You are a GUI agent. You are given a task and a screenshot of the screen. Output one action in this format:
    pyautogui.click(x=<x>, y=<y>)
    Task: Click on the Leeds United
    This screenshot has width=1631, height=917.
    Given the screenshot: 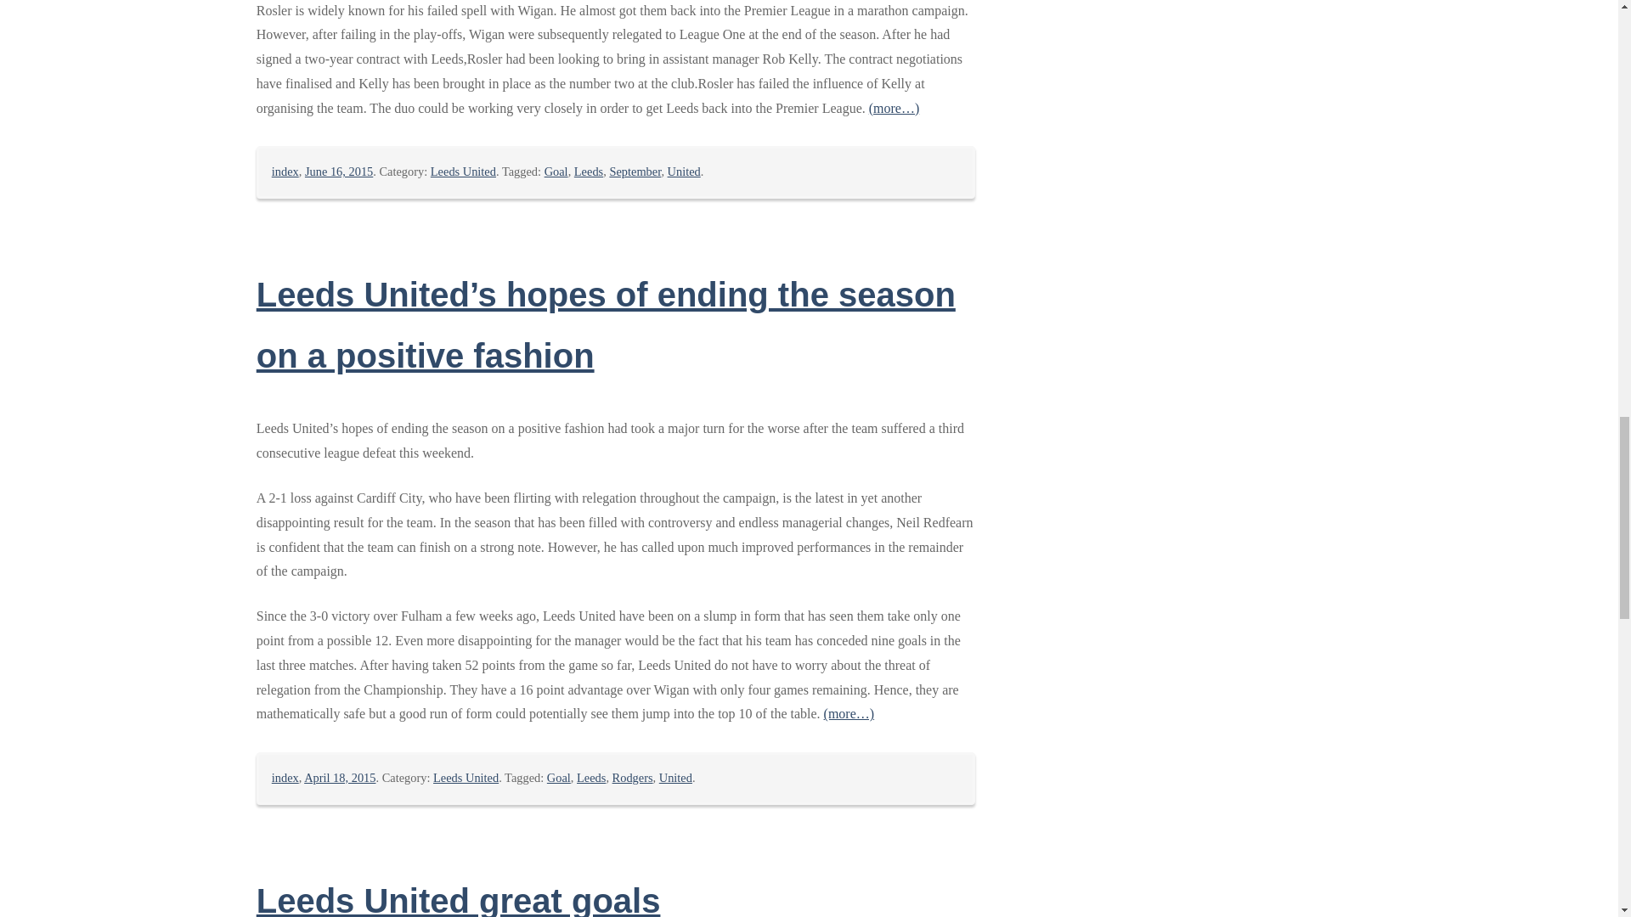 What is the action you would take?
    pyautogui.click(x=466, y=778)
    